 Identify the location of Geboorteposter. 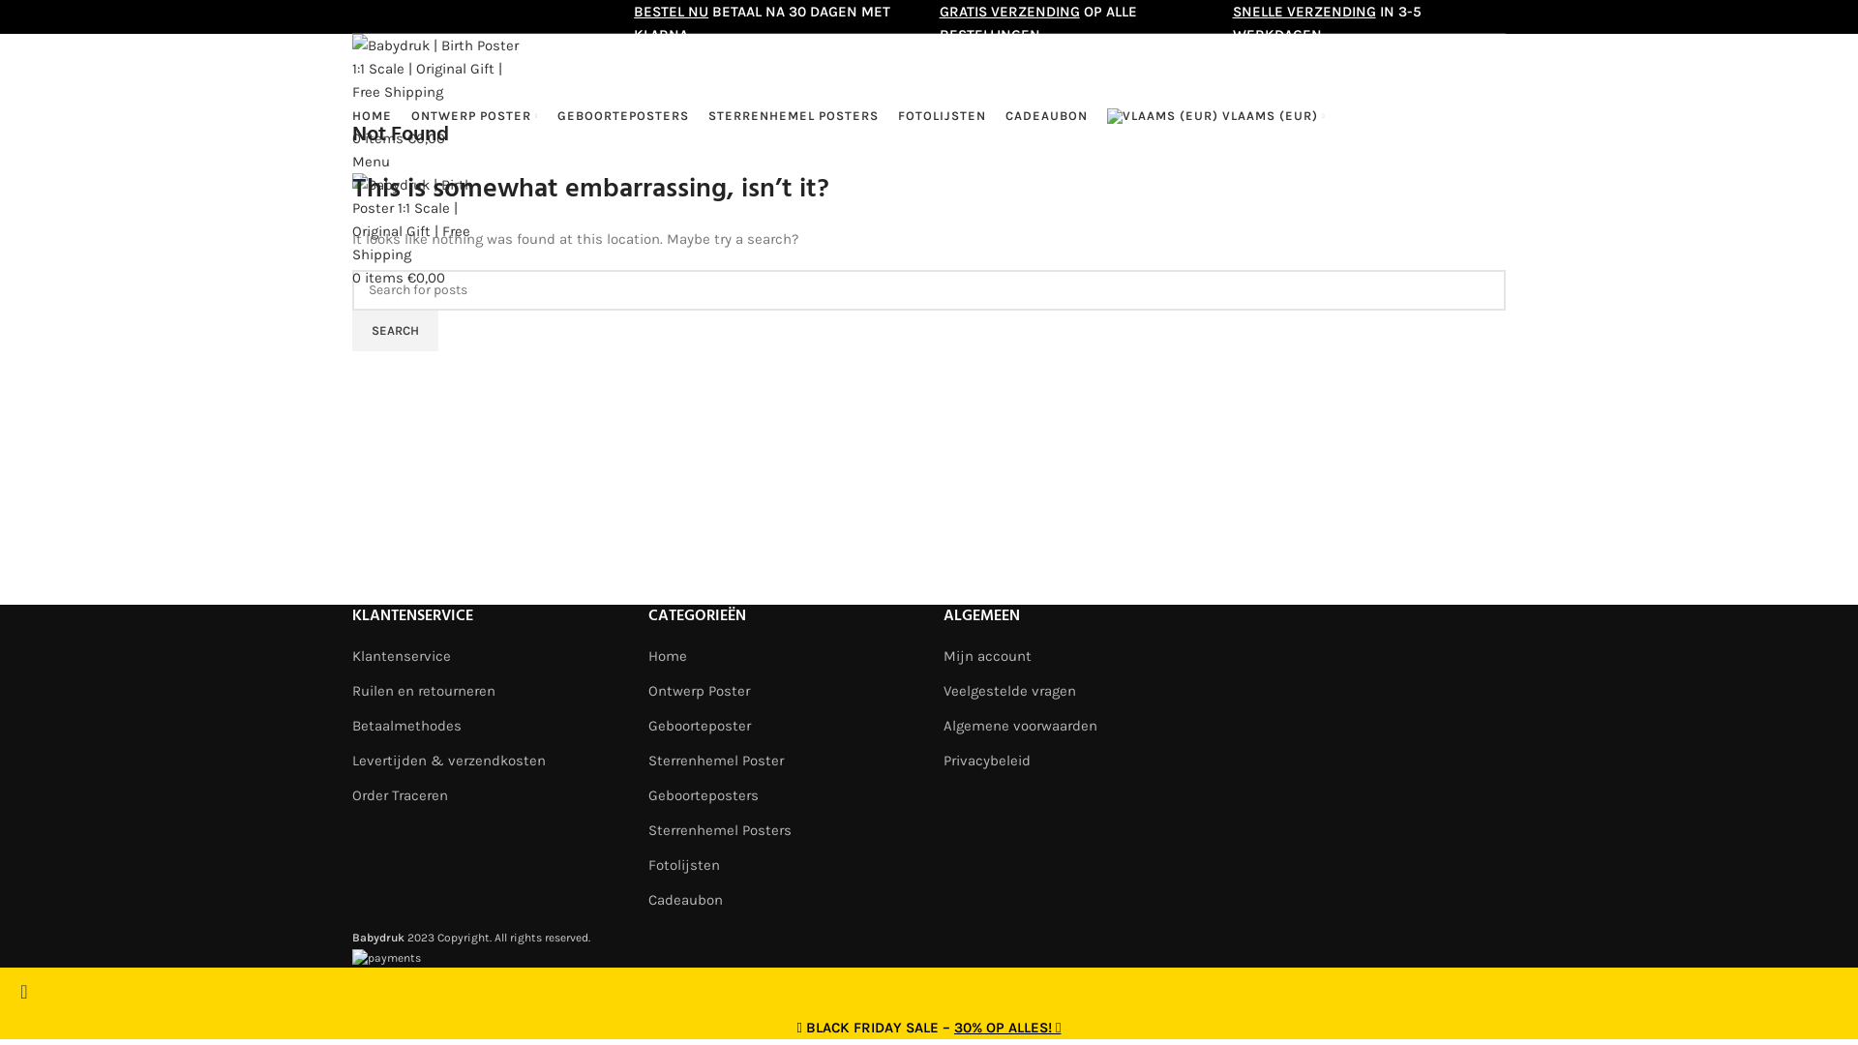
(700, 726).